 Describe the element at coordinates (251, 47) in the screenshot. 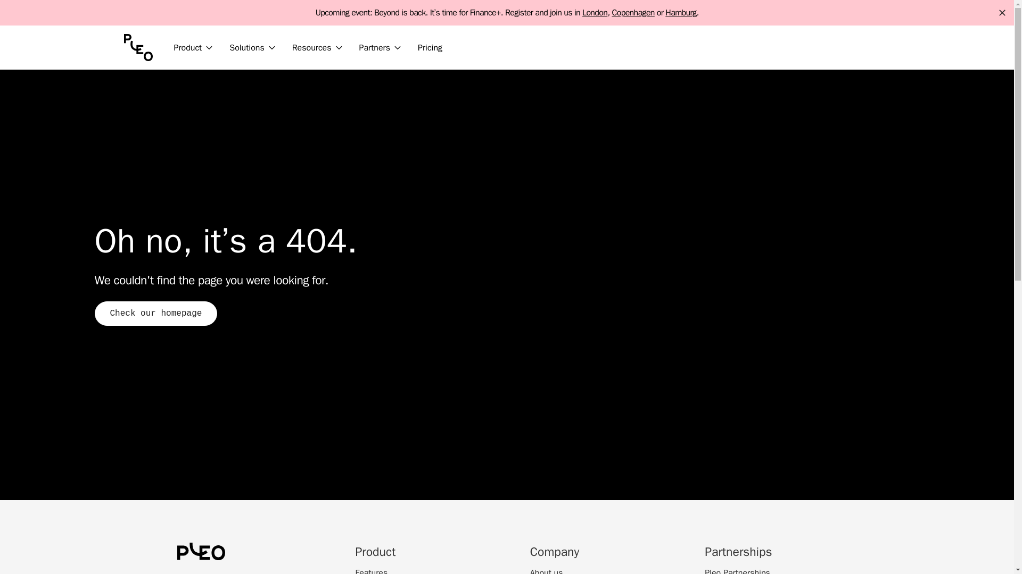

I see `Solutions` at that location.